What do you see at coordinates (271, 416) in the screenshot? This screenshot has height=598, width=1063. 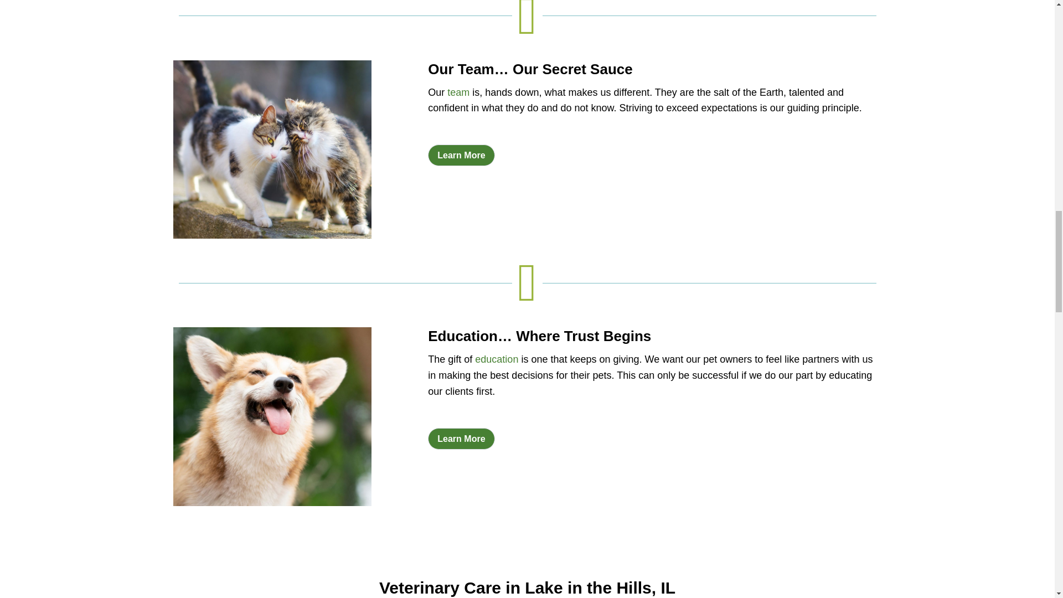 I see `4` at bounding box center [271, 416].